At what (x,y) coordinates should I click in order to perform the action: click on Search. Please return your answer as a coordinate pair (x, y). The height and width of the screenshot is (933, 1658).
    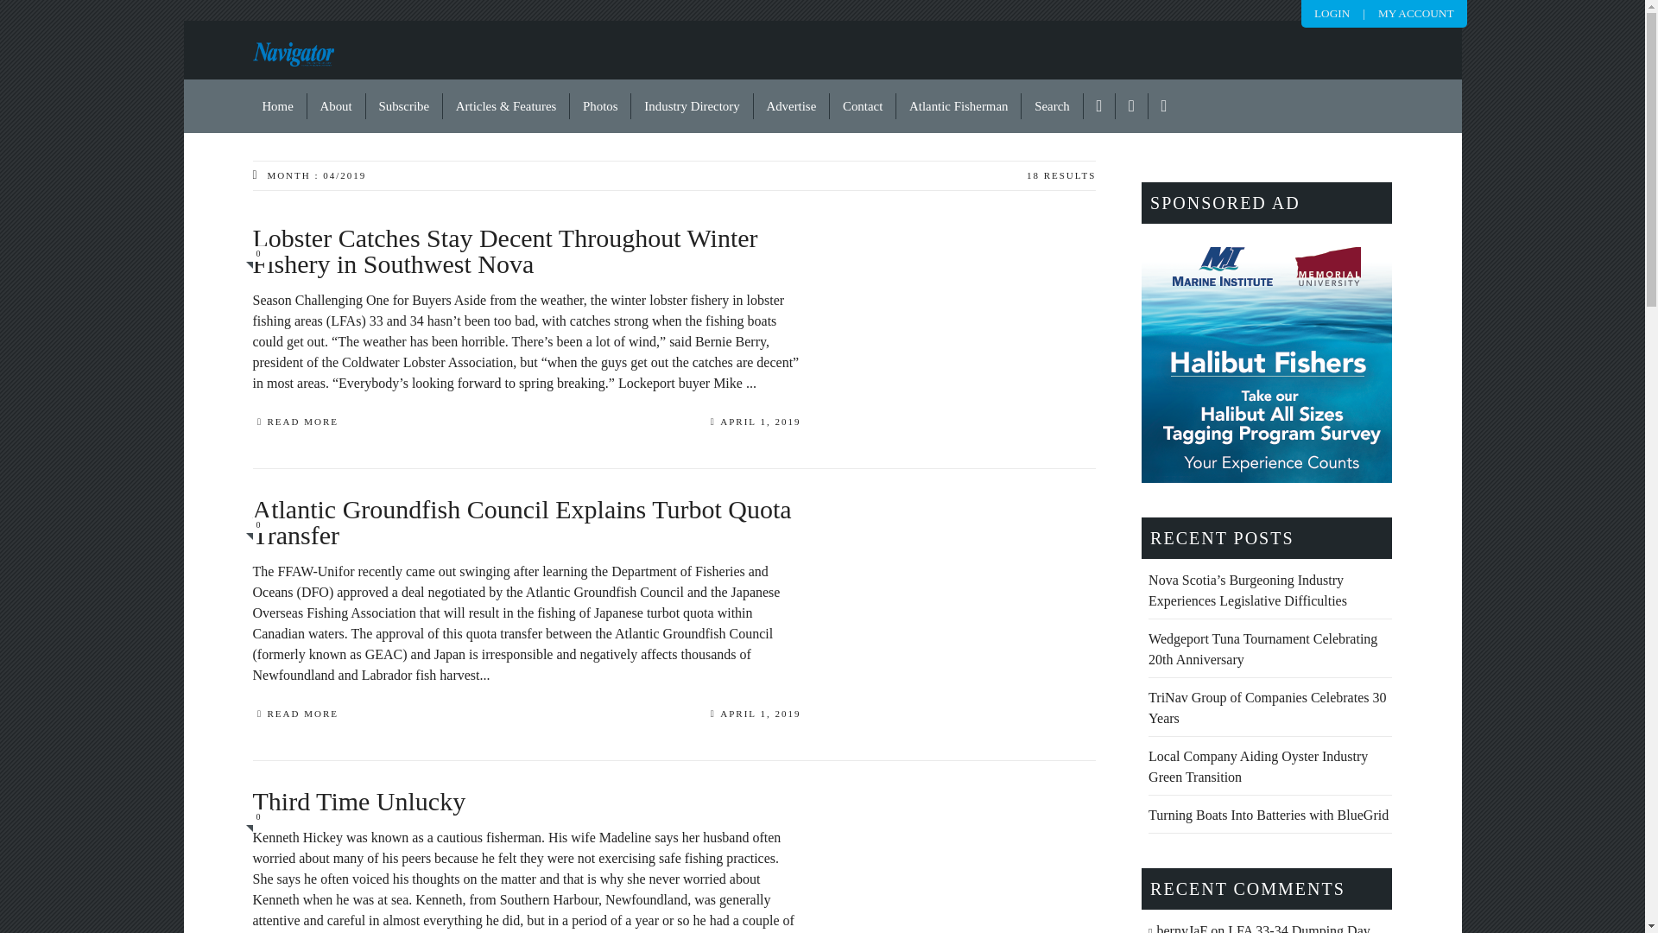
    Looking at the image, I should click on (1052, 106).